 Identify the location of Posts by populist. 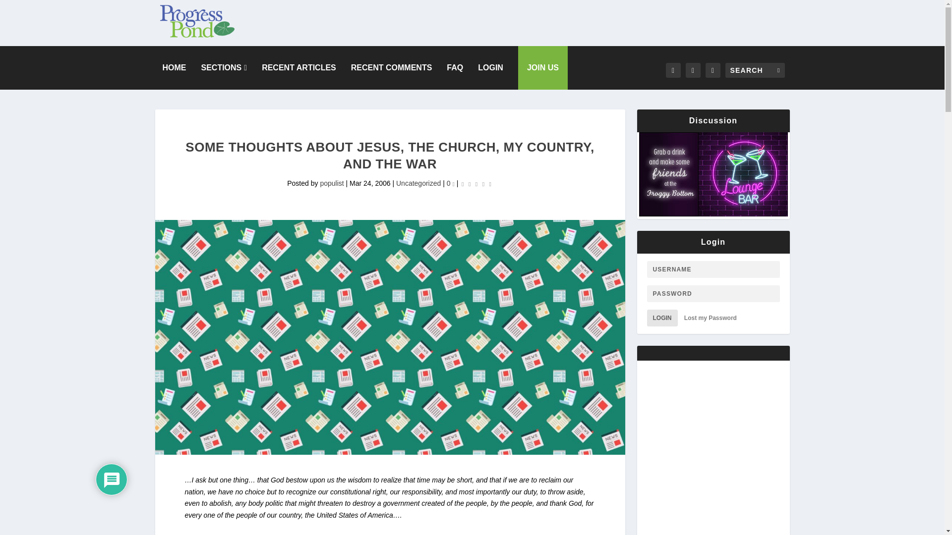
(332, 183).